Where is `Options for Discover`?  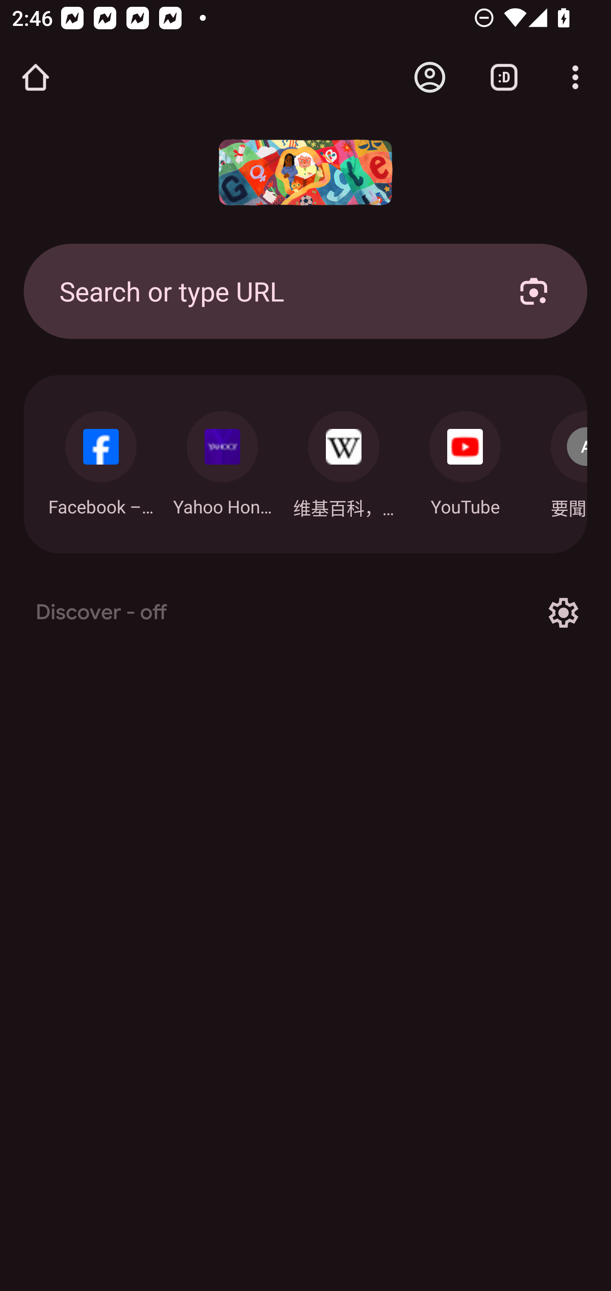 Options for Discover is located at coordinates (563, 612).